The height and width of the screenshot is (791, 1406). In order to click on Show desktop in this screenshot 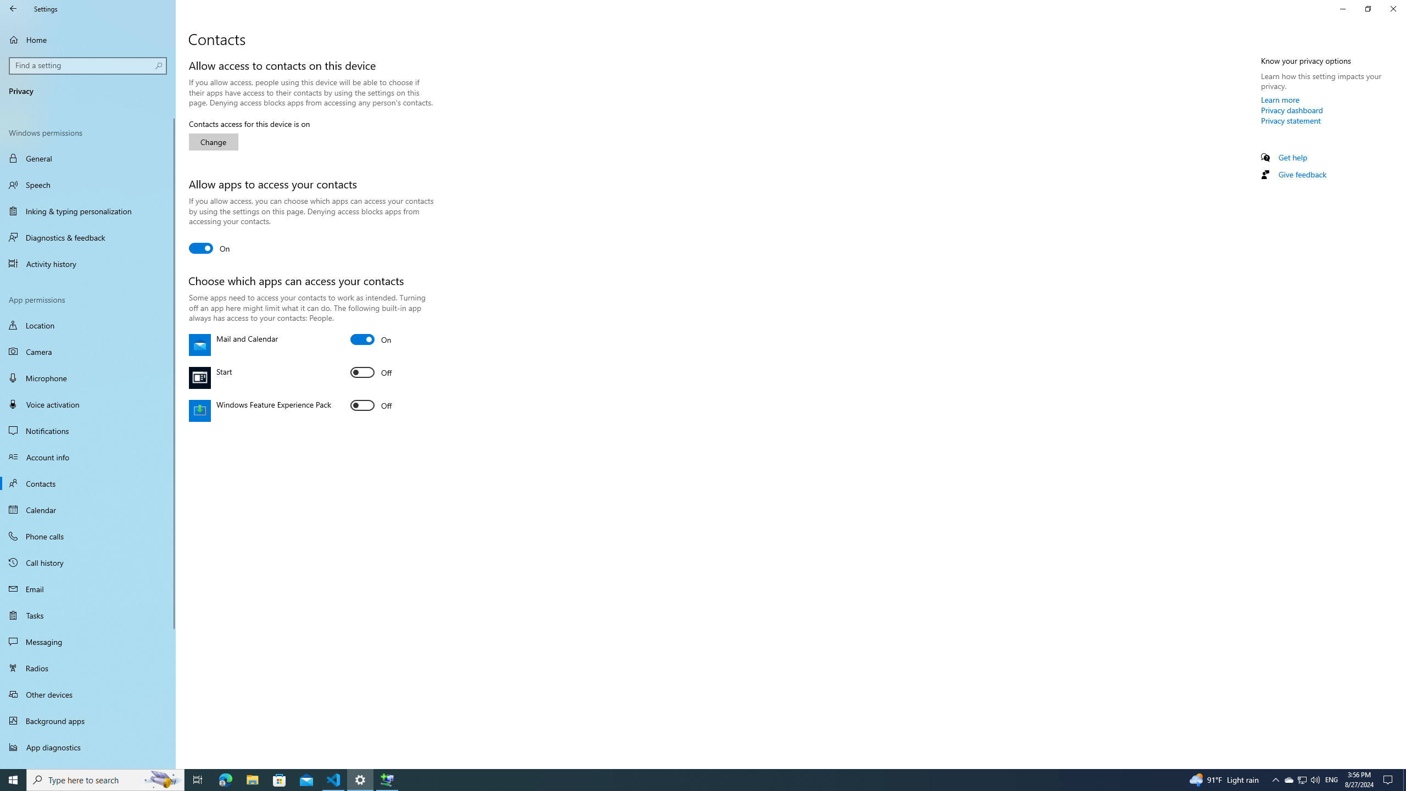, I will do `click(387, 780)`.